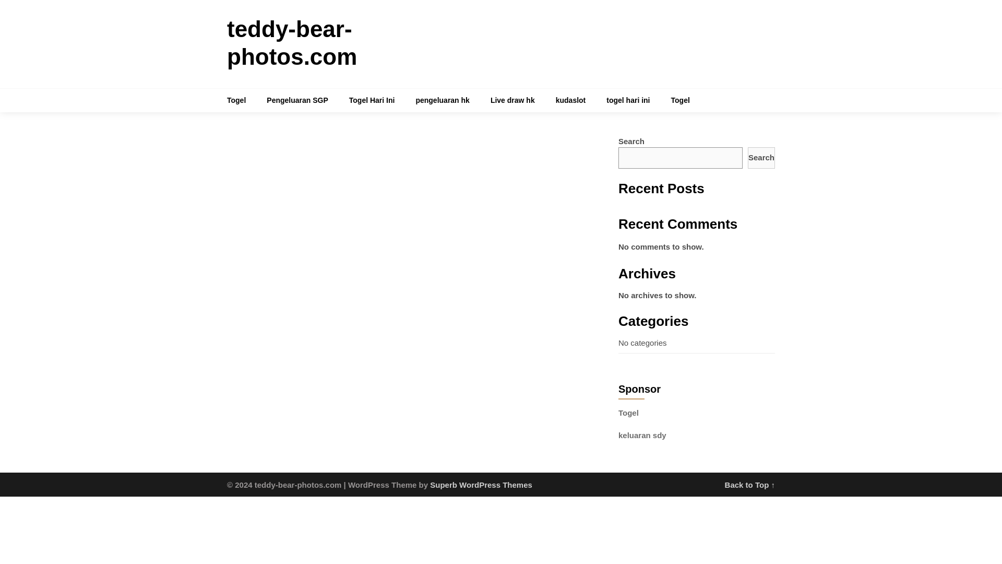 The width and height of the screenshot is (1002, 564). Describe the element at coordinates (628, 100) in the screenshot. I see `togel hari ini` at that location.